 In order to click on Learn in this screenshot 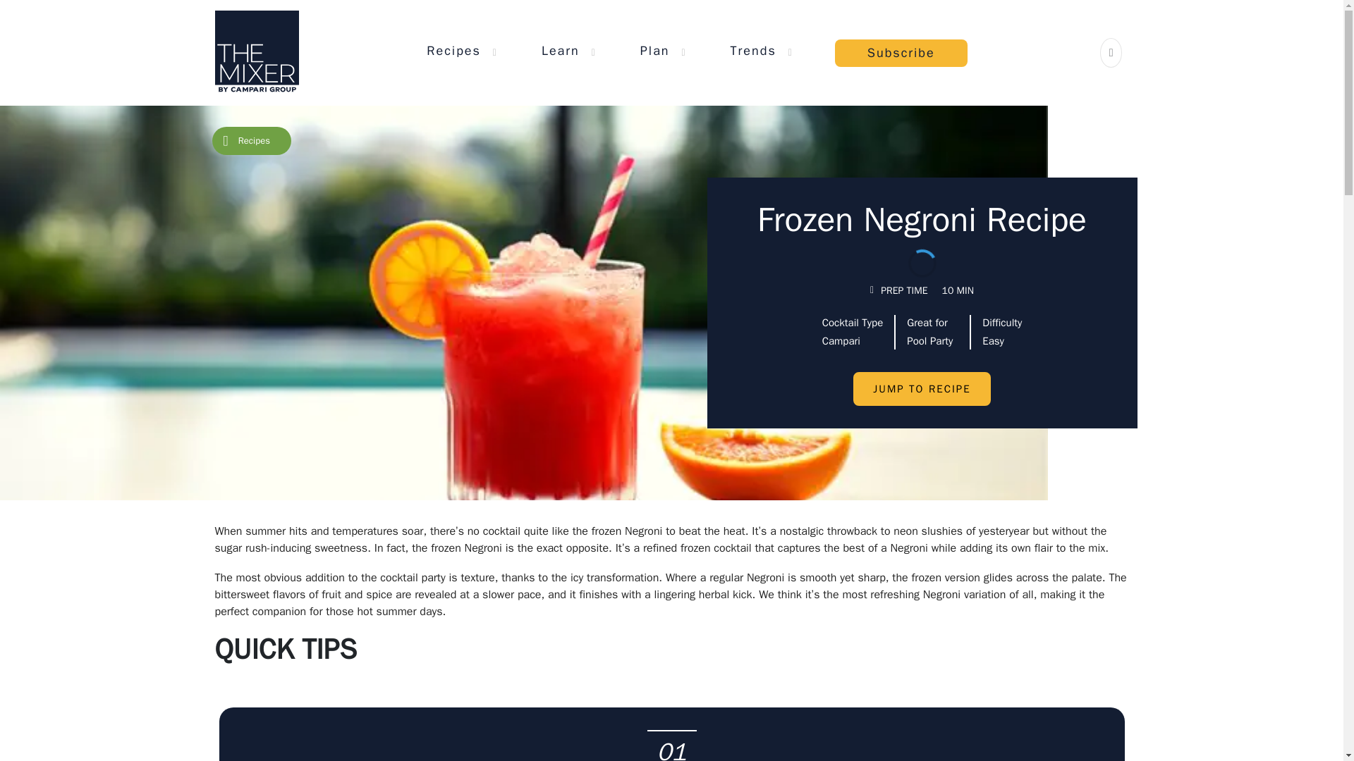, I will do `click(560, 50)`.